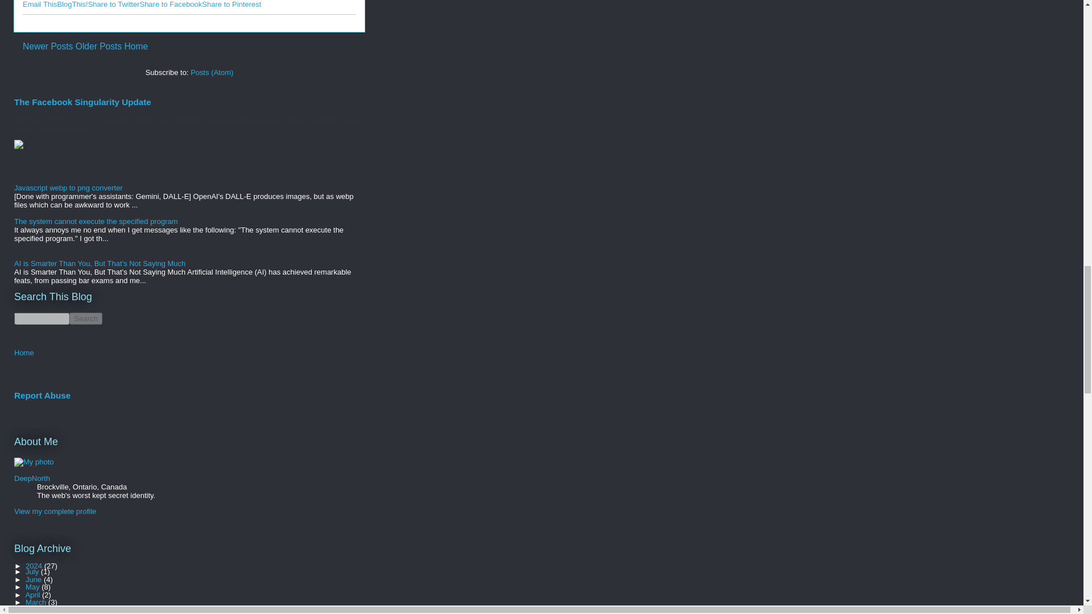  What do you see at coordinates (82, 101) in the screenshot?
I see `The Facebook Singularity Update` at bounding box center [82, 101].